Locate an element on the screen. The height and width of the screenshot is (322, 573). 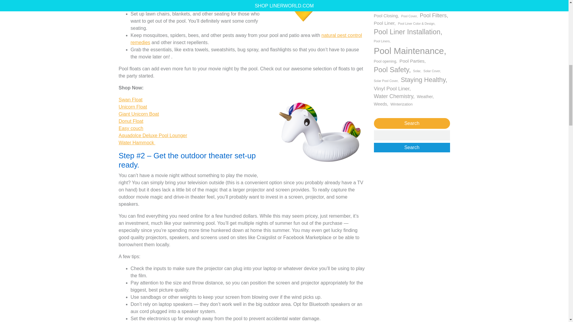
Search is located at coordinates (412, 147).